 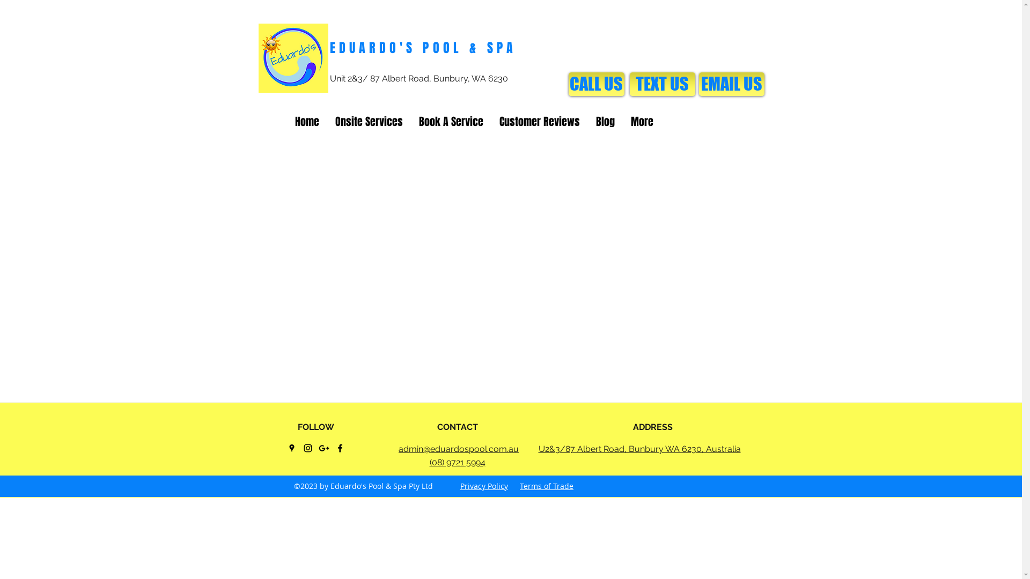 I want to click on EMAIL US, so click(x=731, y=84).